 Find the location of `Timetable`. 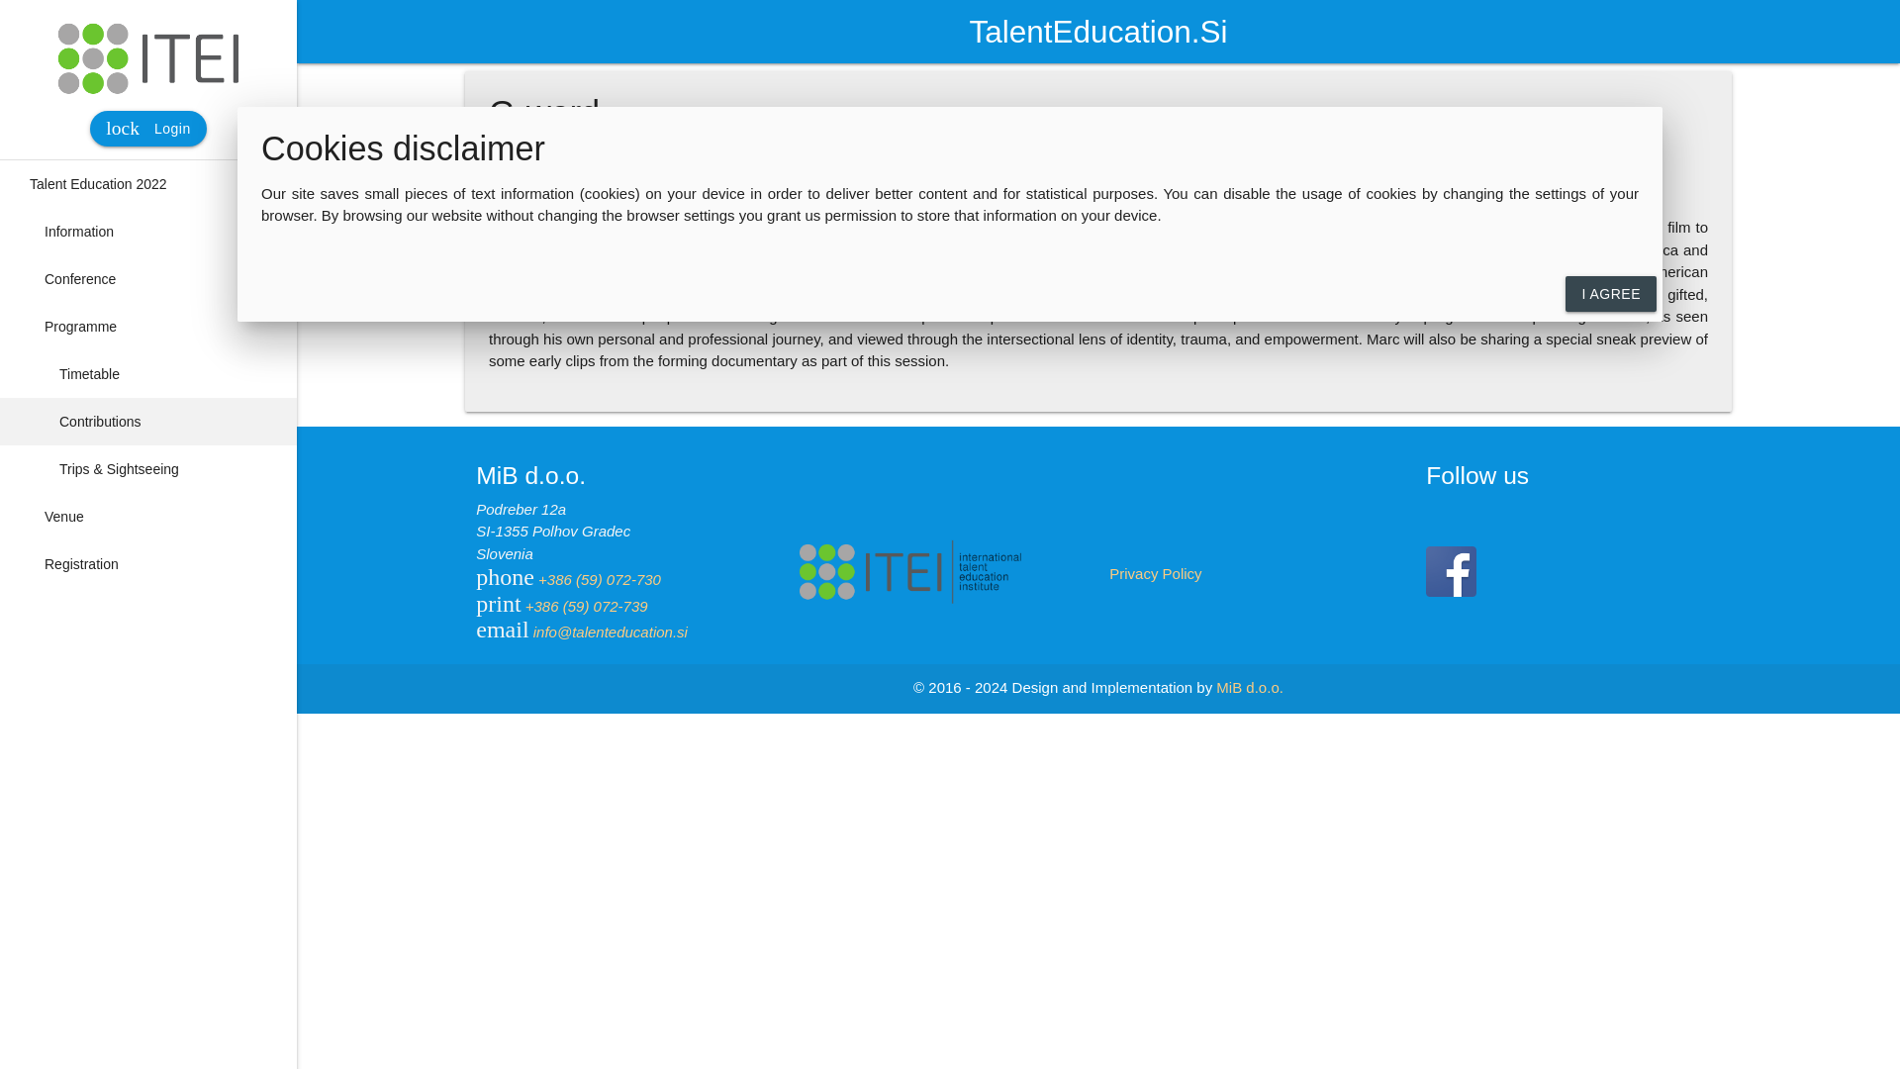

Timetable is located at coordinates (146, 129).